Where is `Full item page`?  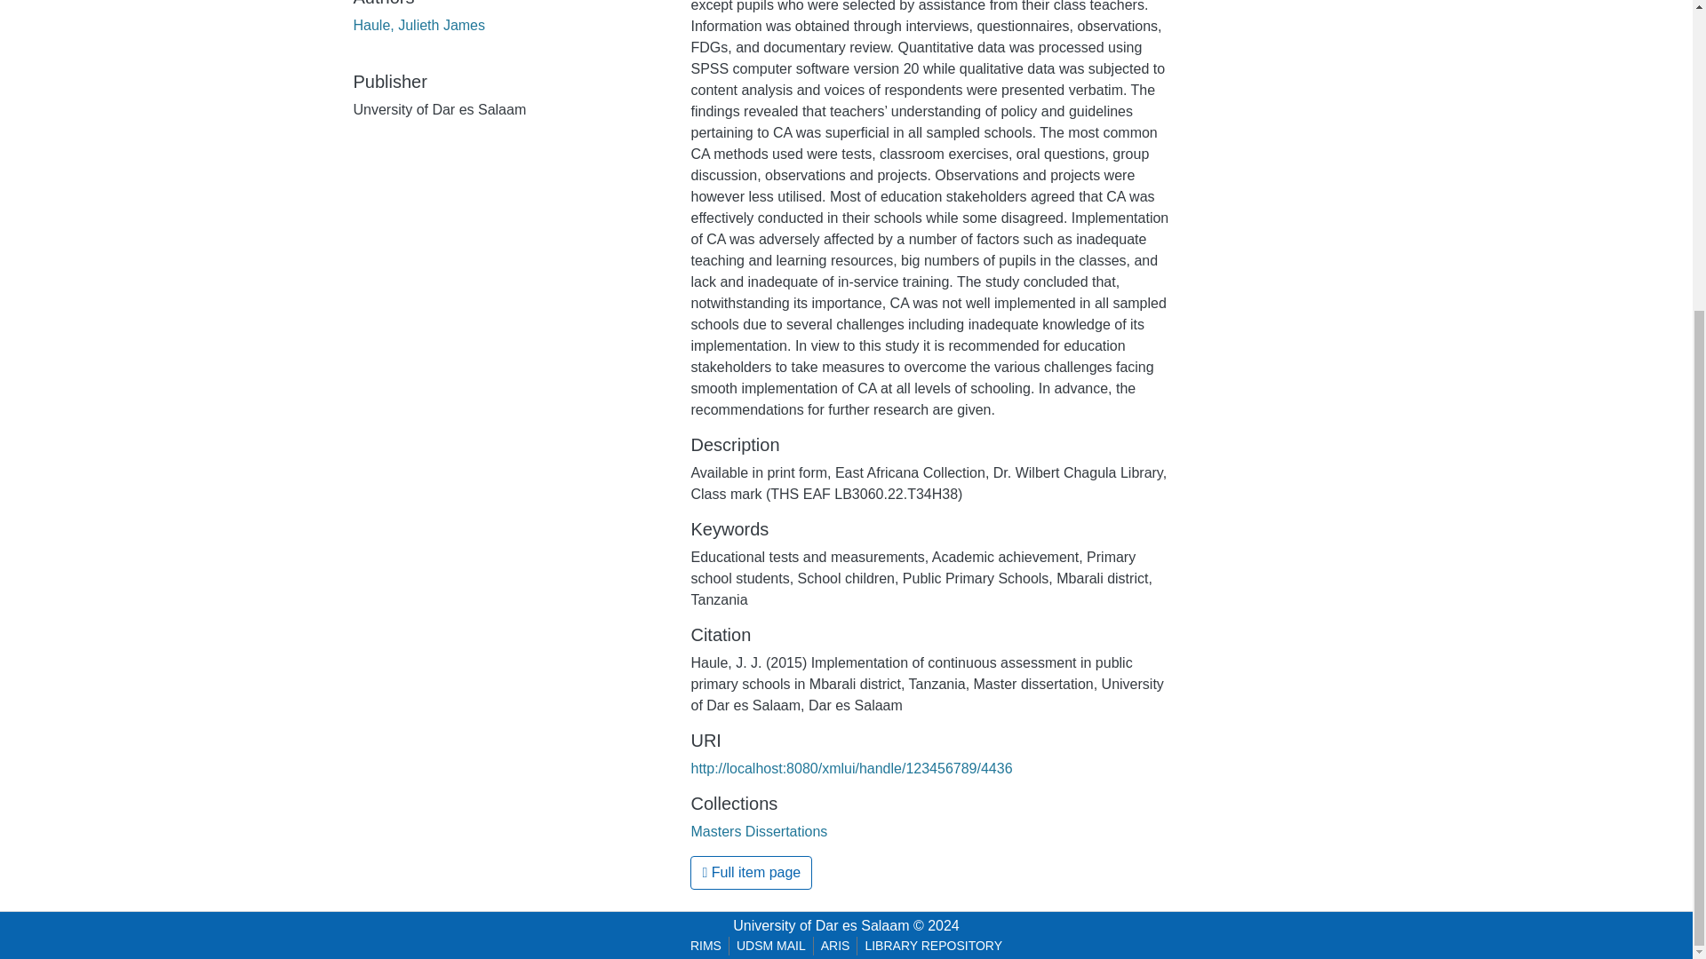 Full item page is located at coordinates (751, 873).